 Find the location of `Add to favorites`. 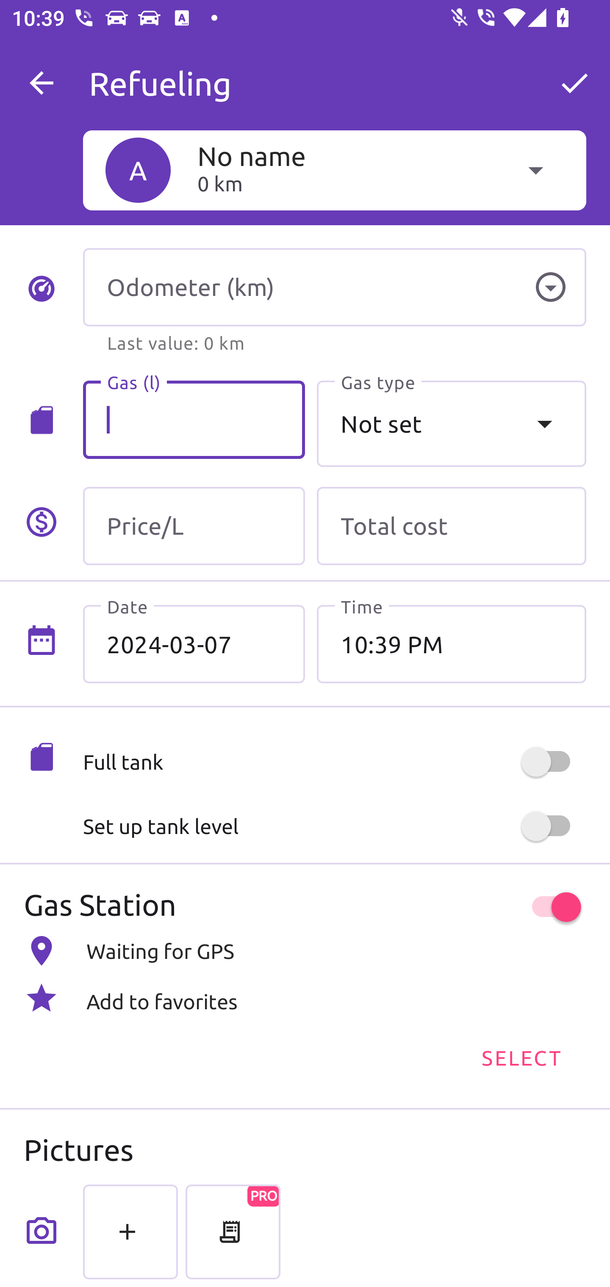

Add to favorites is located at coordinates (305, 998).